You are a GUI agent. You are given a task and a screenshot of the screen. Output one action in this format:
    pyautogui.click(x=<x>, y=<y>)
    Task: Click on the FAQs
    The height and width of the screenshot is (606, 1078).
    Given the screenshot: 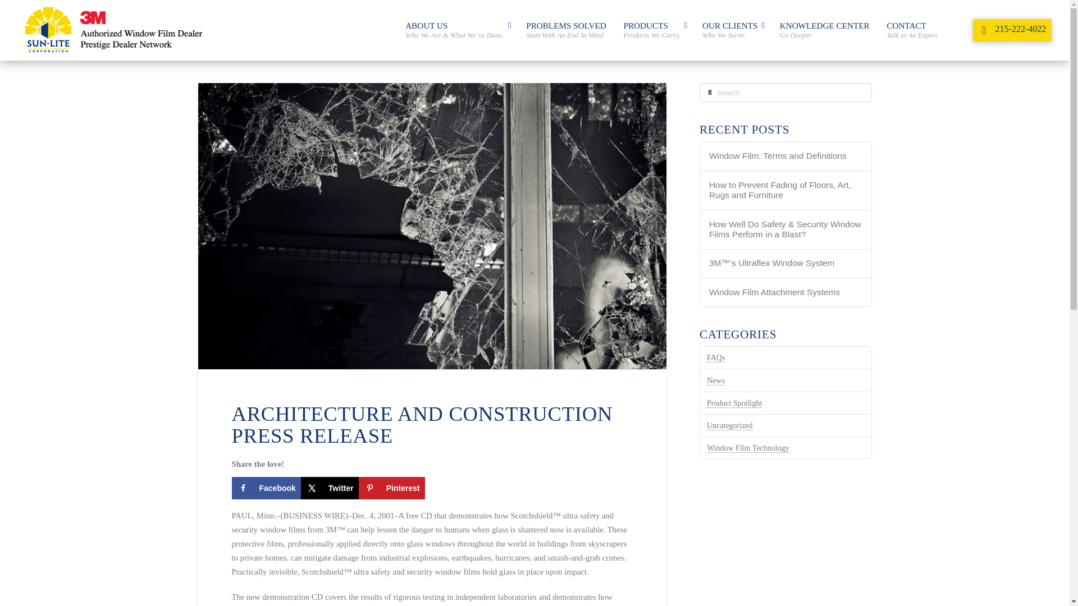 What is the action you would take?
    pyautogui.click(x=266, y=488)
    